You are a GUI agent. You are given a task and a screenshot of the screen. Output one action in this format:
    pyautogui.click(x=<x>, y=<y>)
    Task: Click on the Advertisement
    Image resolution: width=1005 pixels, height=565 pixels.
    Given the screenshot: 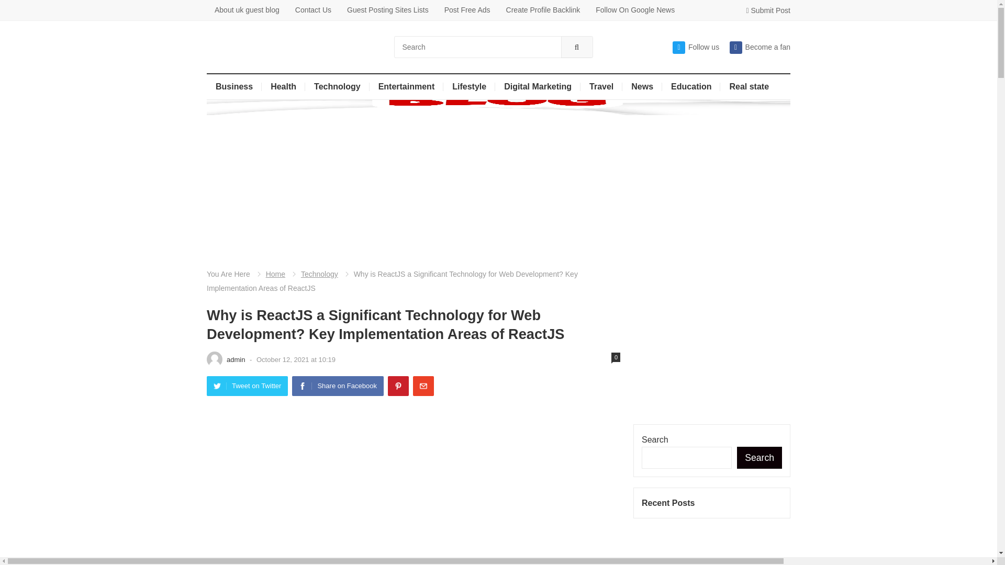 What is the action you would take?
    pyautogui.click(x=414, y=482)
    